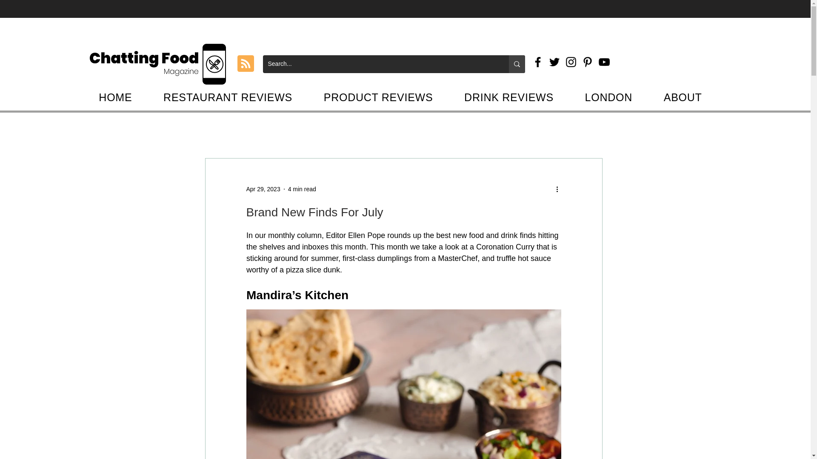 The width and height of the screenshot is (817, 459). Describe the element at coordinates (683, 97) in the screenshot. I see `ABOUT` at that location.